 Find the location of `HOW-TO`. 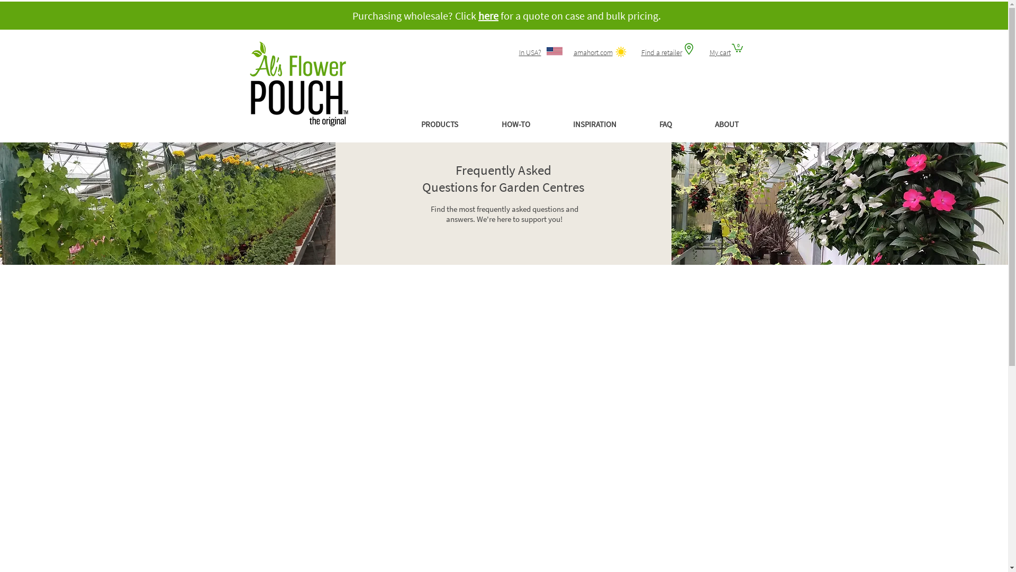

HOW-TO is located at coordinates (515, 124).